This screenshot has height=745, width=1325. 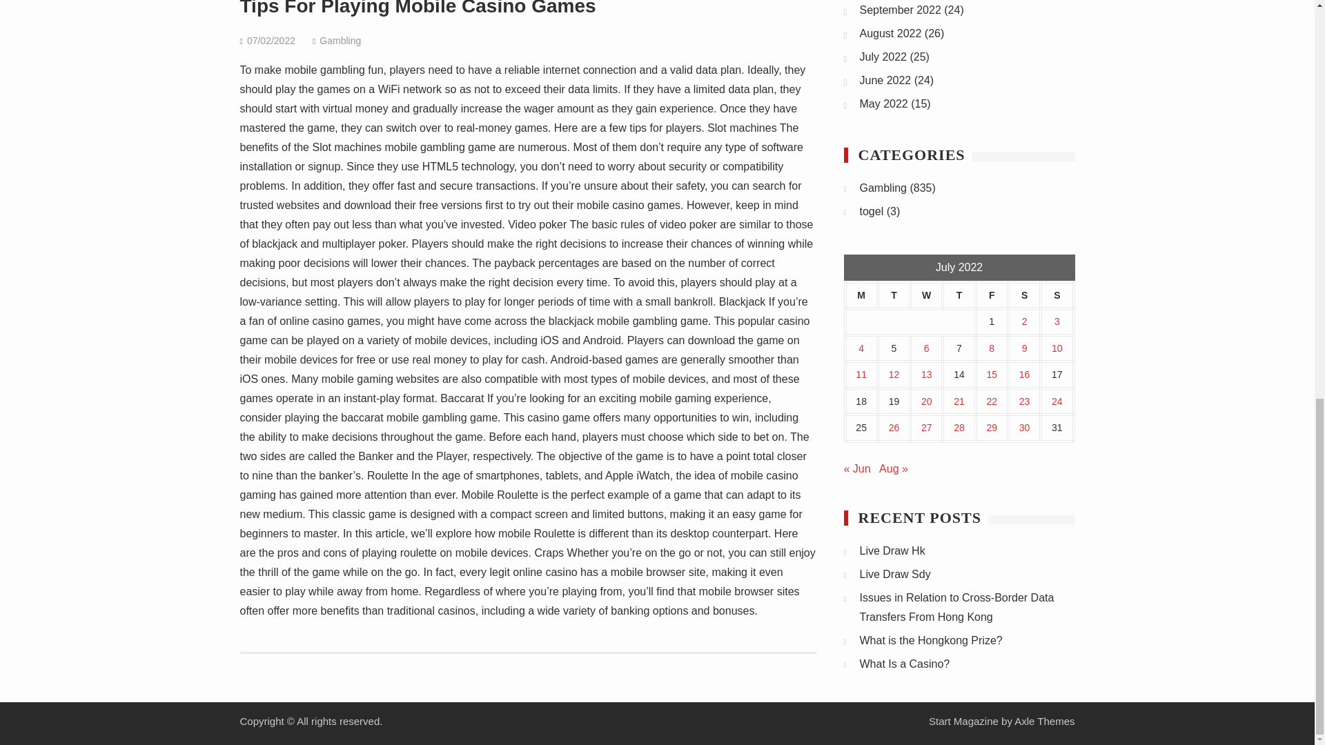 I want to click on Wednesday, so click(x=926, y=295).